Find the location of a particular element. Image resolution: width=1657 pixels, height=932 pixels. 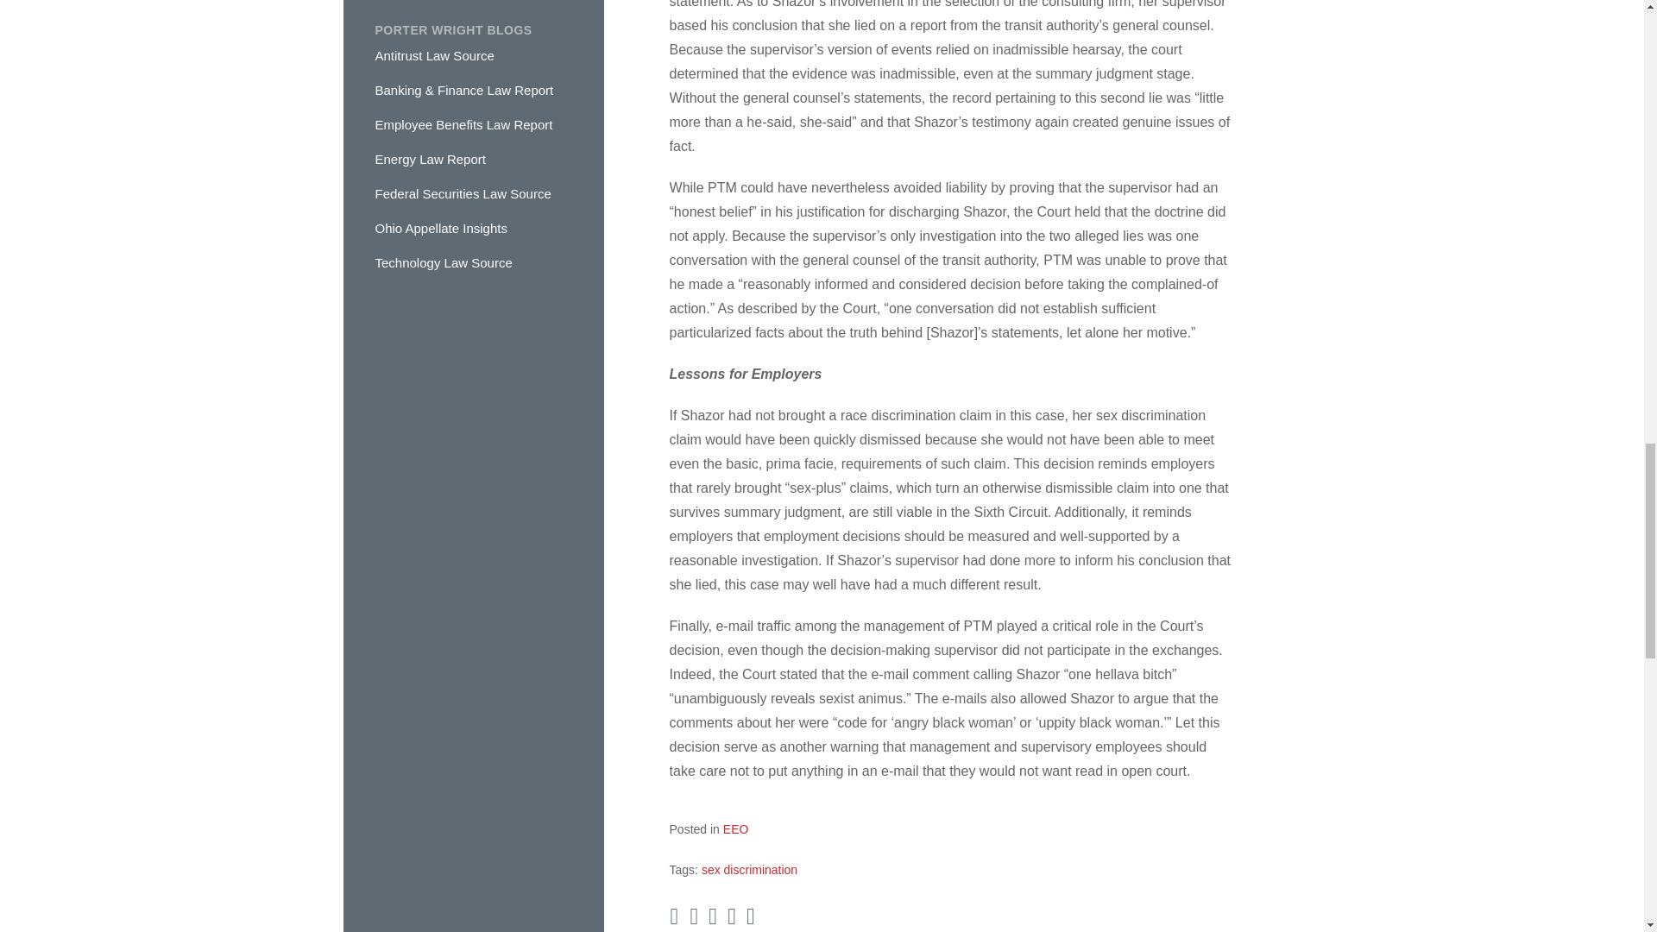

Federal Securities Law Source is located at coordinates (462, 193).